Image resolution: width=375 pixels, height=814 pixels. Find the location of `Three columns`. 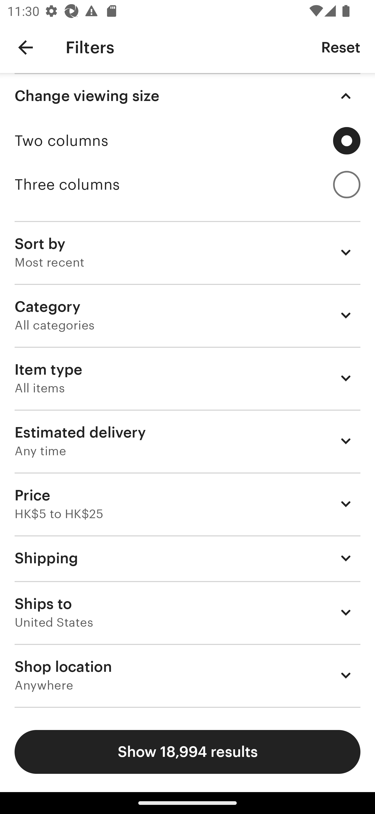

Three columns is located at coordinates (187, 185).